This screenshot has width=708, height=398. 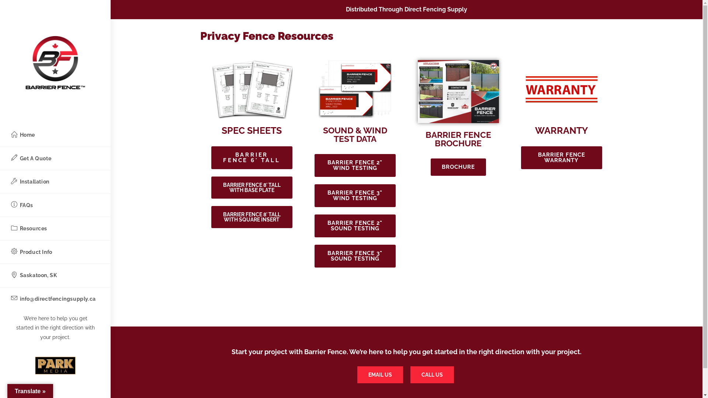 What do you see at coordinates (55, 276) in the screenshot?
I see `Saskatoon, SK` at bounding box center [55, 276].